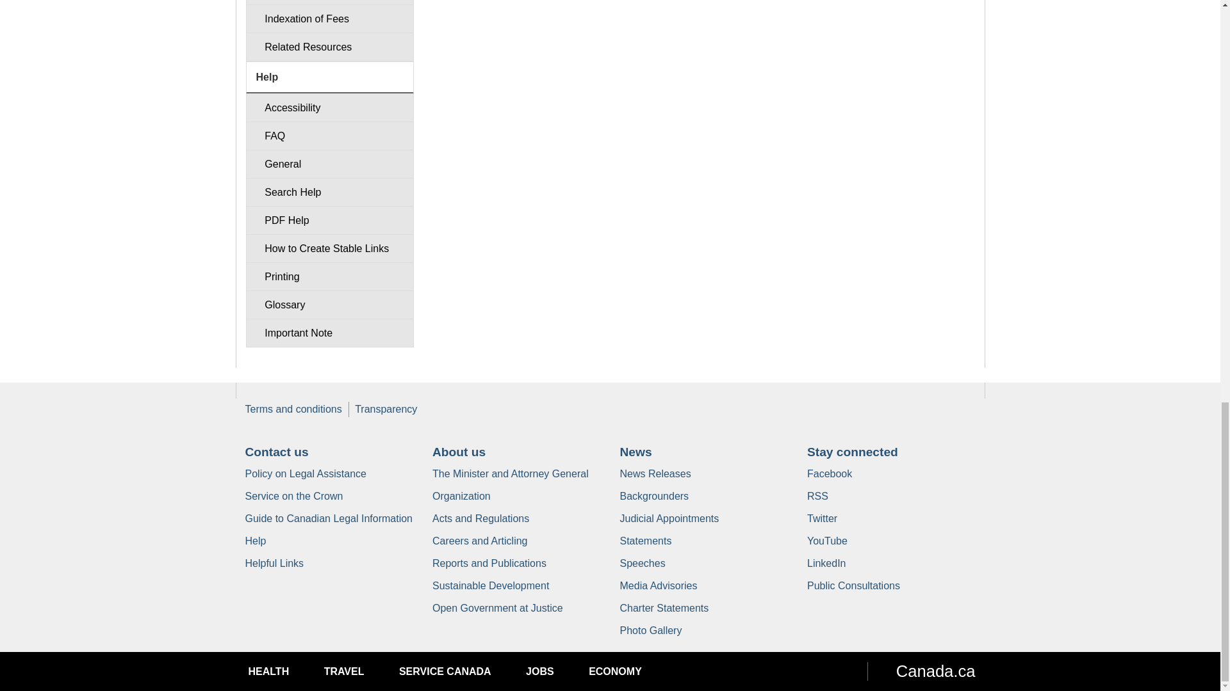  Describe the element at coordinates (329, 107) in the screenshot. I see `Accessibility Help` at that location.